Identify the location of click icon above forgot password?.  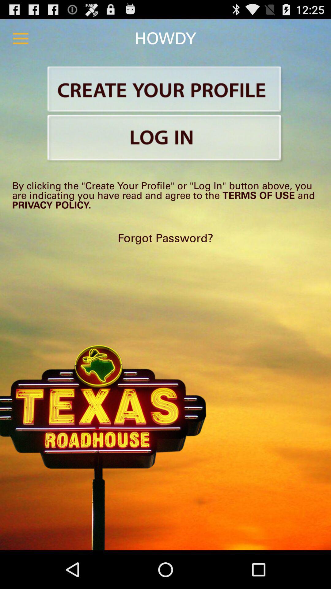
(165, 195).